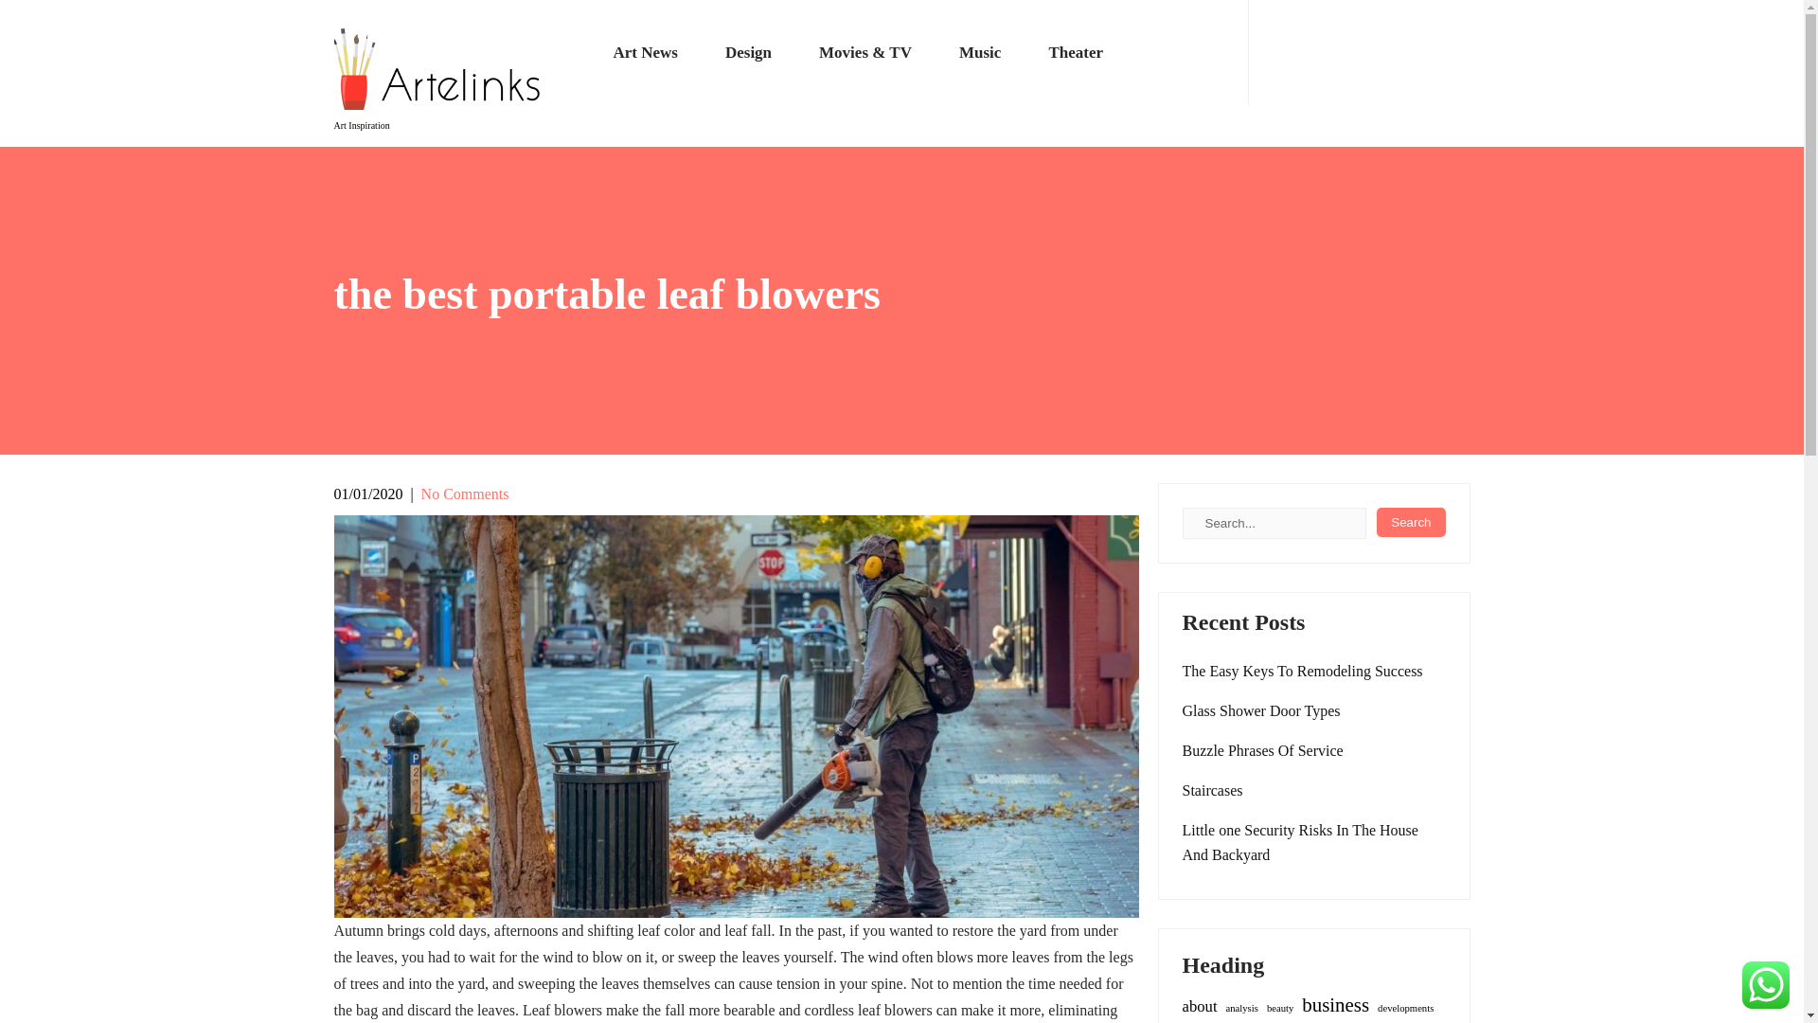 This screenshot has height=1023, width=1818. What do you see at coordinates (1064, 53) in the screenshot?
I see `Theater` at bounding box center [1064, 53].